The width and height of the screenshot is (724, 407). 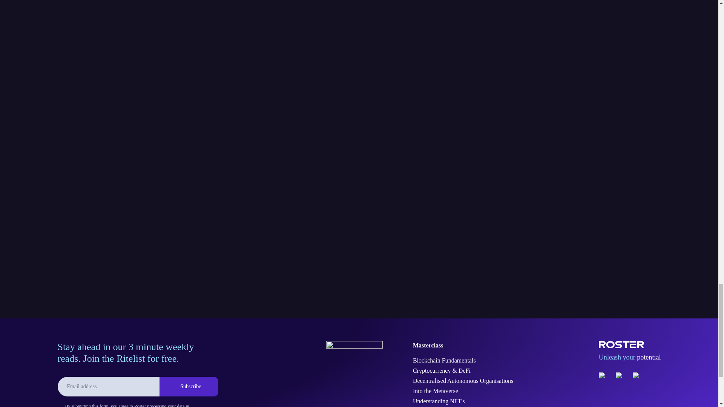 What do you see at coordinates (463, 391) in the screenshot?
I see `Into the Metaverse` at bounding box center [463, 391].